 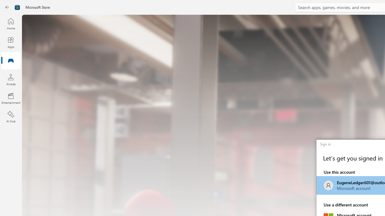 I want to click on Entertainment, so click(x=11, y=98).